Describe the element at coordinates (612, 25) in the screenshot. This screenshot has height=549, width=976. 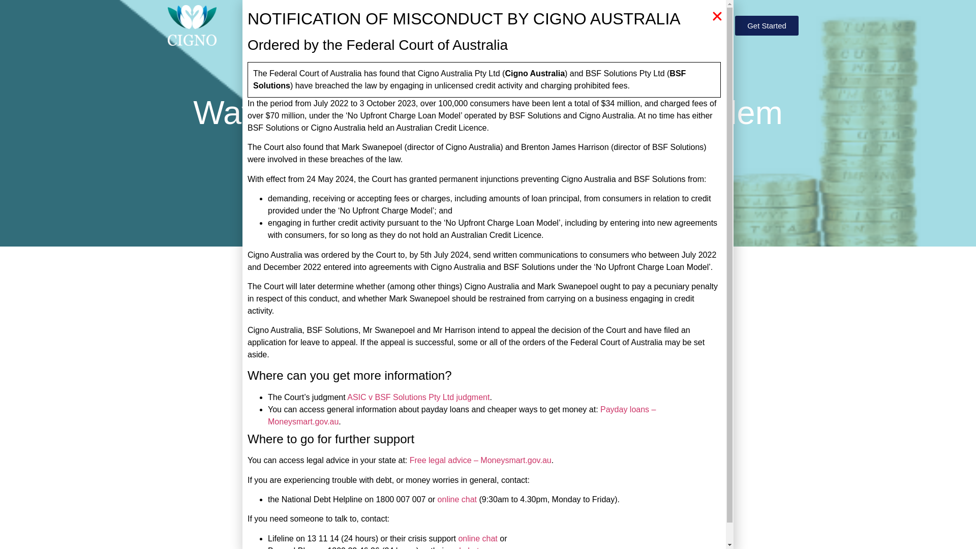
I see `Contact Us` at that location.